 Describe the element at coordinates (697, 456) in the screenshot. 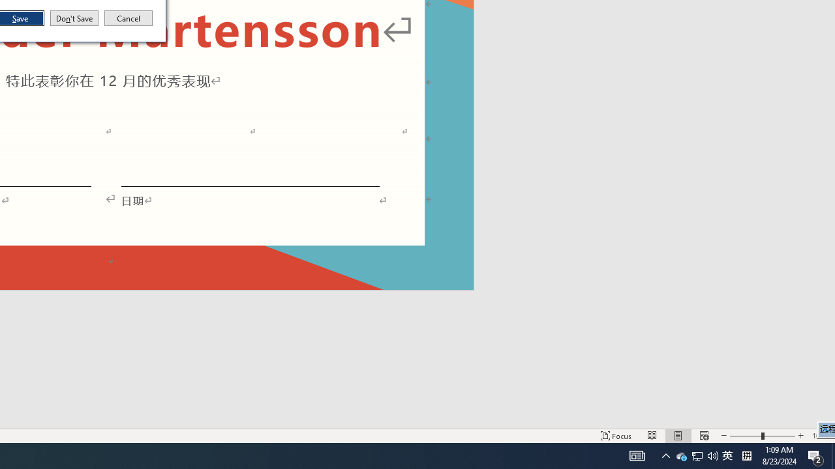

I see `User Promoted Notification Area` at that location.